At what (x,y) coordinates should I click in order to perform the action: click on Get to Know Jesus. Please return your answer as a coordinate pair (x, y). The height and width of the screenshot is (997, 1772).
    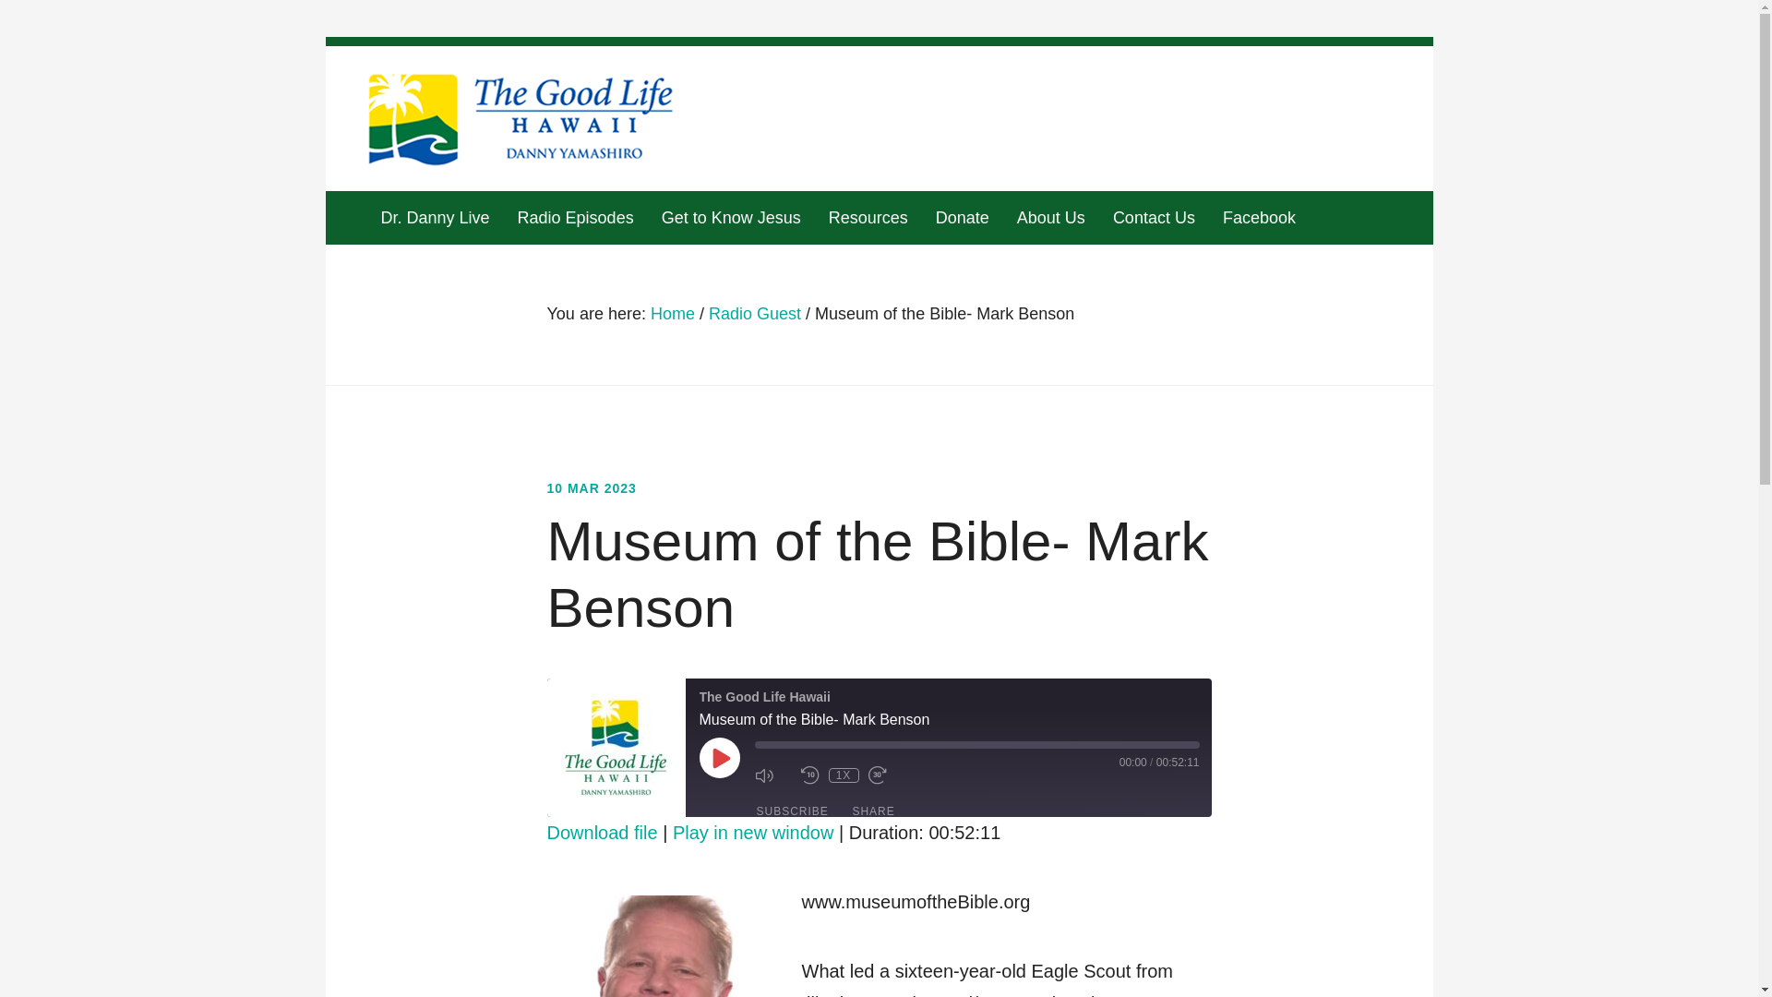
    Looking at the image, I should click on (731, 218).